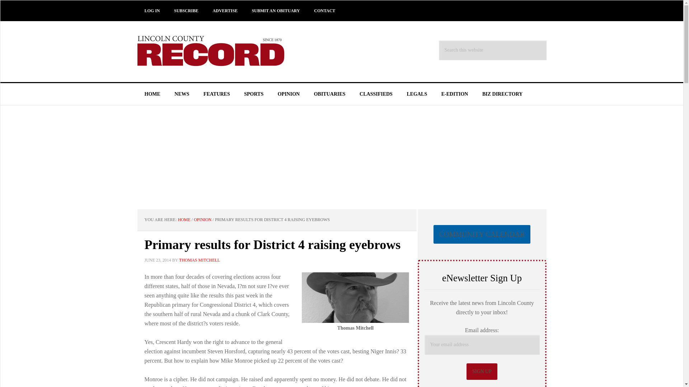 This screenshot has height=387, width=689. What do you see at coordinates (152, 11) in the screenshot?
I see `LOG IN` at bounding box center [152, 11].